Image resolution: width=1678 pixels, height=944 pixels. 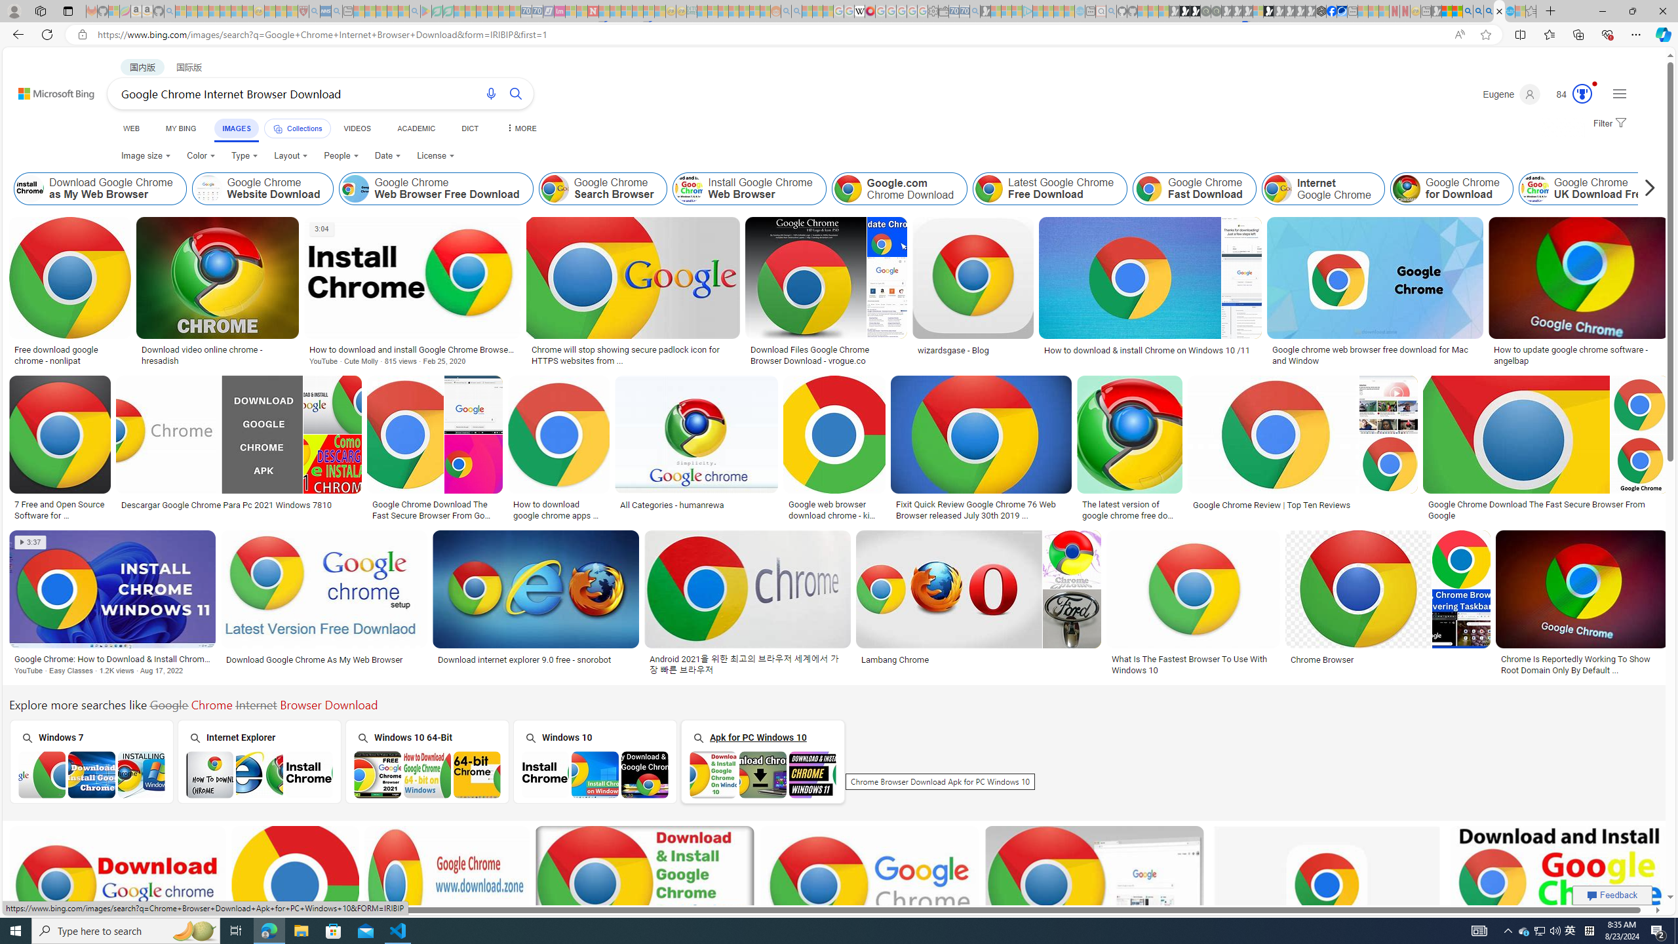 I want to click on IMAGES, so click(x=236, y=130).